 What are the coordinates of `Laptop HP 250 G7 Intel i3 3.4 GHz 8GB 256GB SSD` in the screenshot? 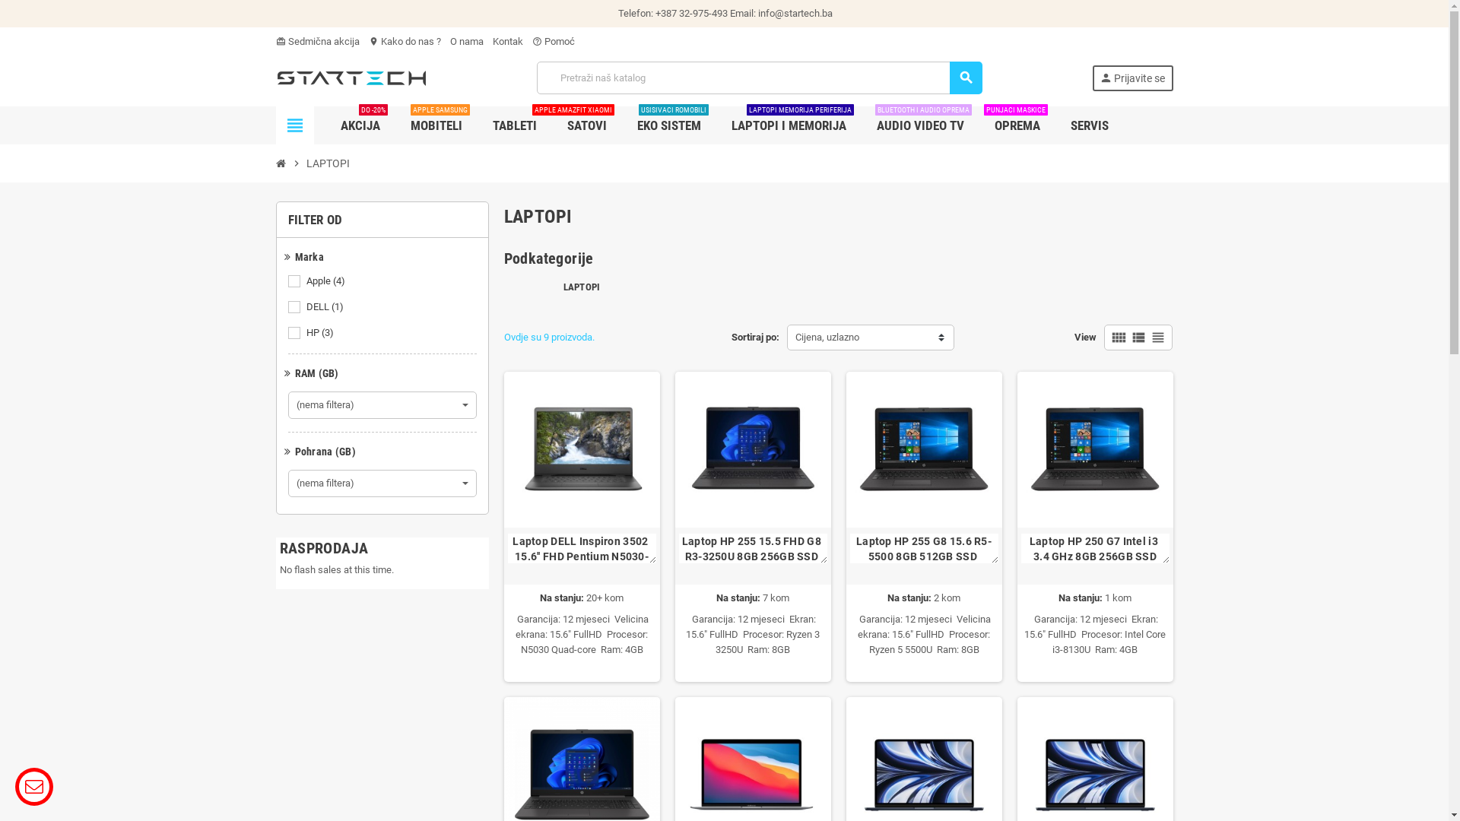 It's located at (1095, 549).